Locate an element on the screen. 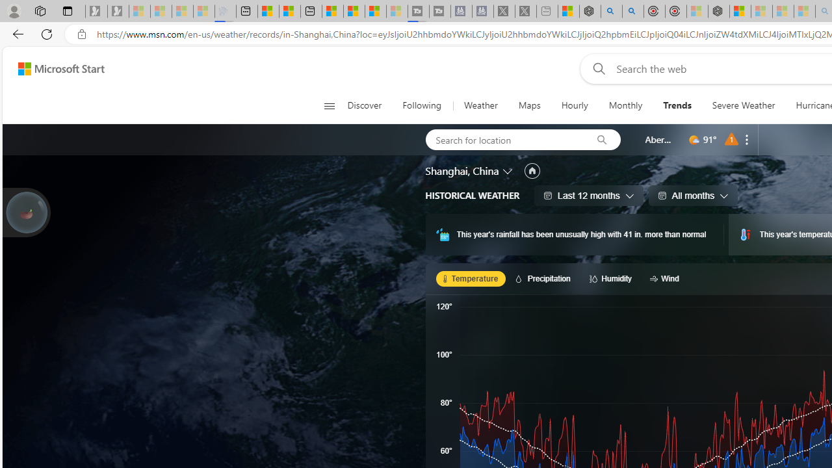 The height and width of the screenshot is (468, 832). Monthly is located at coordinates (625, 105).